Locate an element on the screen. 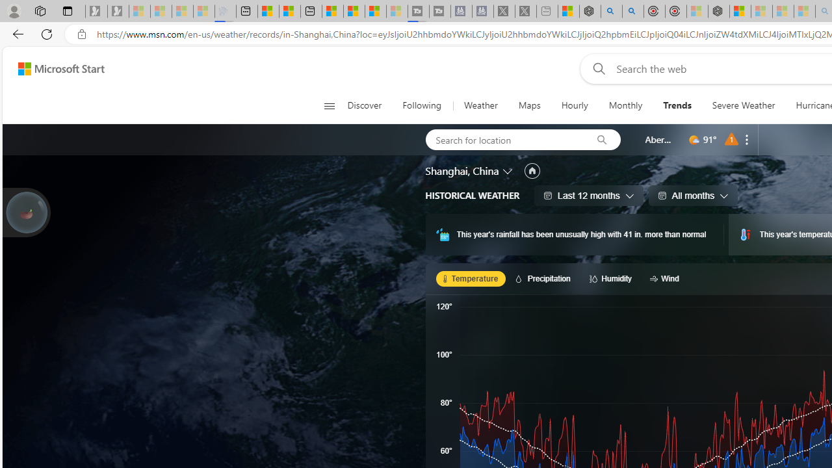 The height and width of the screenshot is (468, 832). Monthly is located at coordinates (625, 105).